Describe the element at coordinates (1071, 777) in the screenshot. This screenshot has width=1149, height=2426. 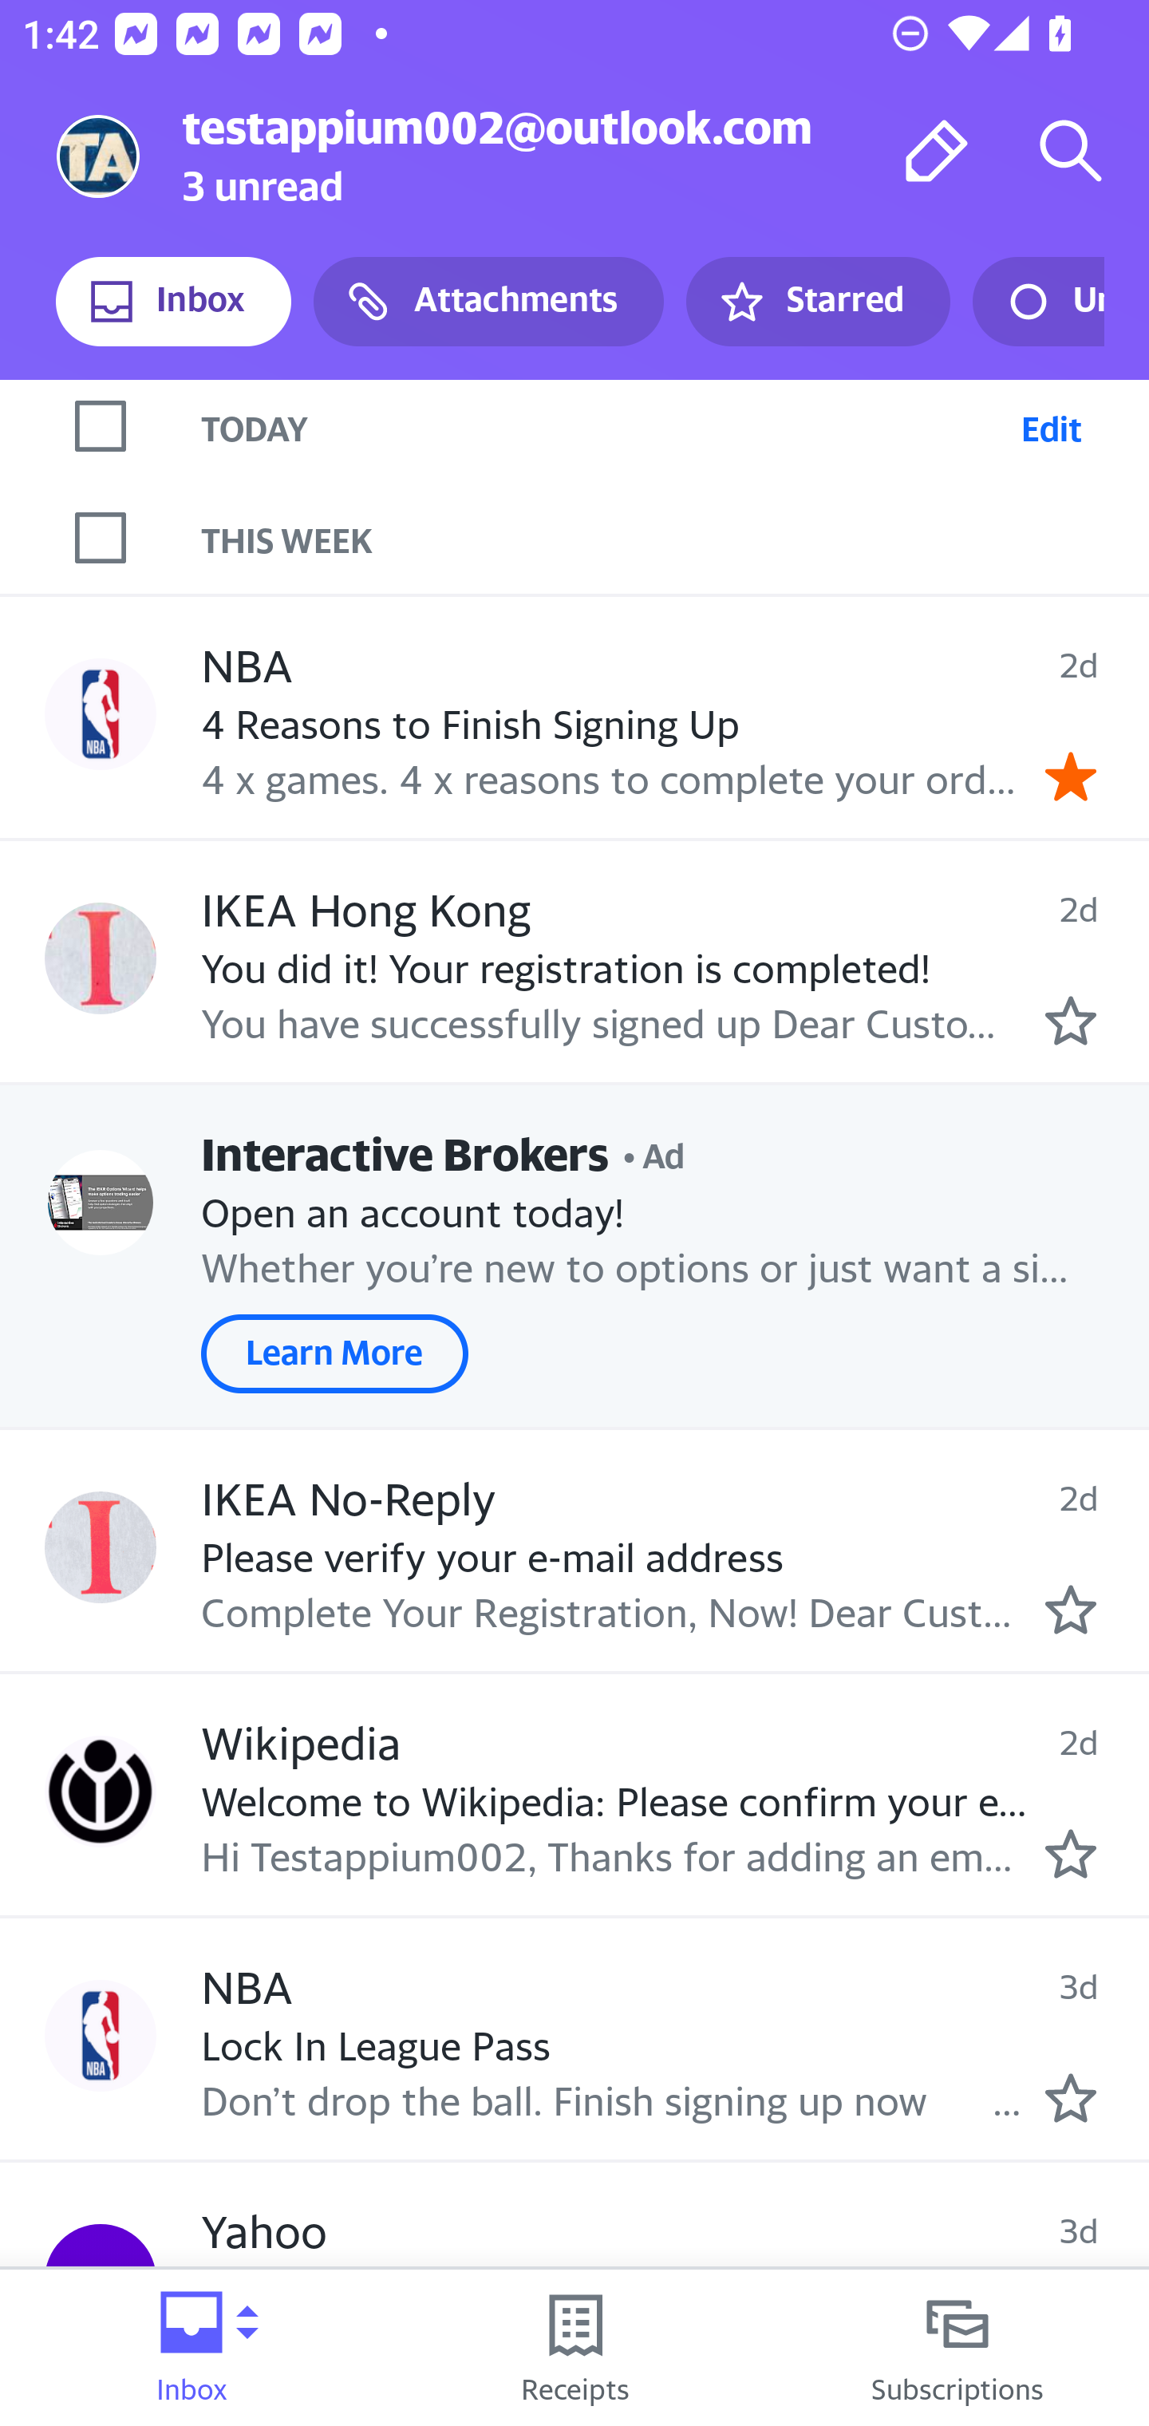
I see `Remove star.` at that location.